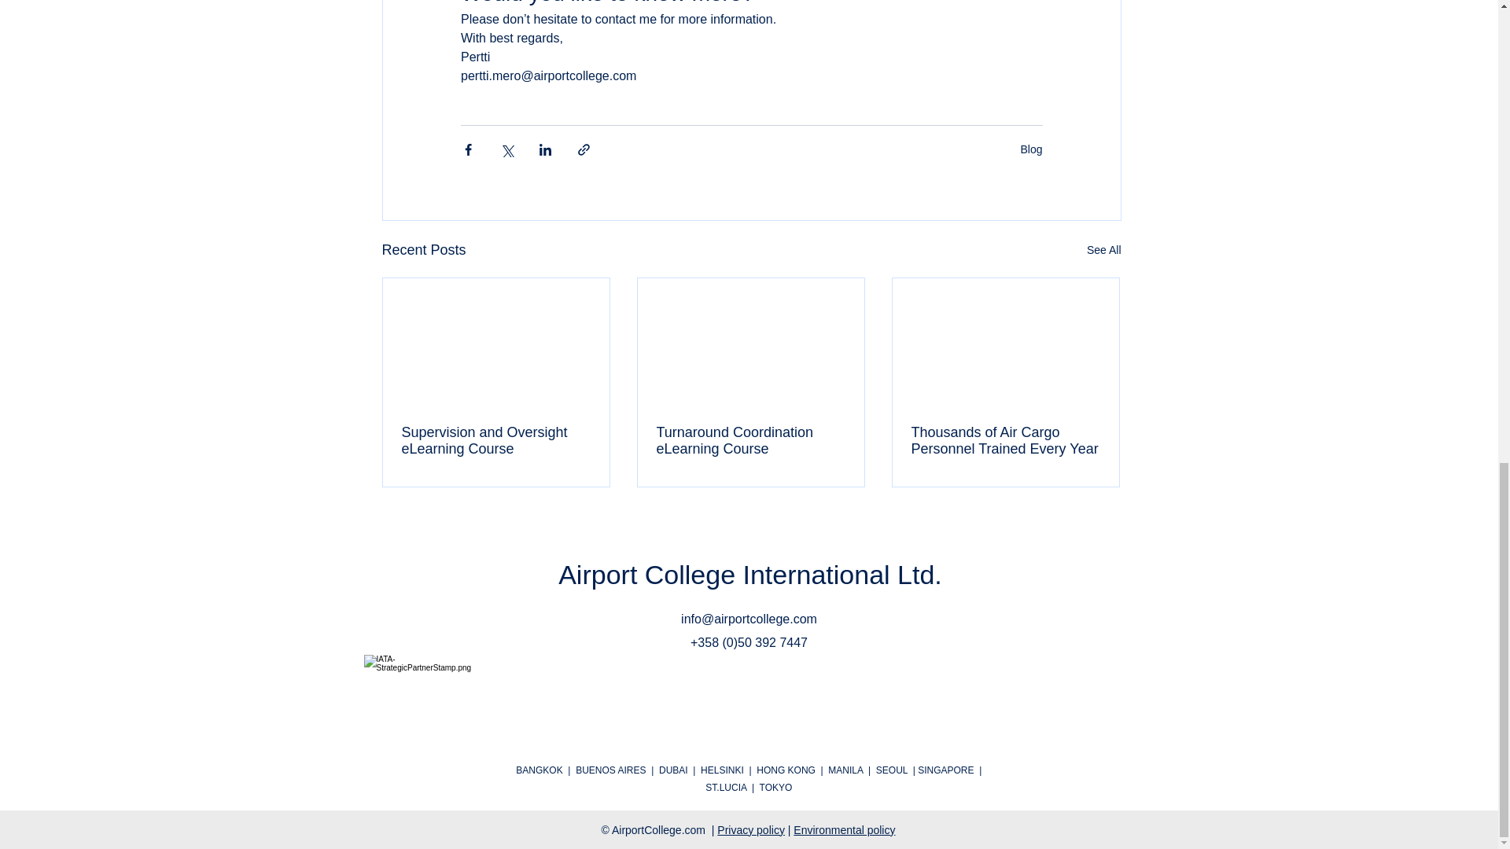 Image resolution: width=1510 pixels, height=849 pixels. Describe the element at coordinates (845, 829) in the screenshot. I see `Environmental policy` at that location.